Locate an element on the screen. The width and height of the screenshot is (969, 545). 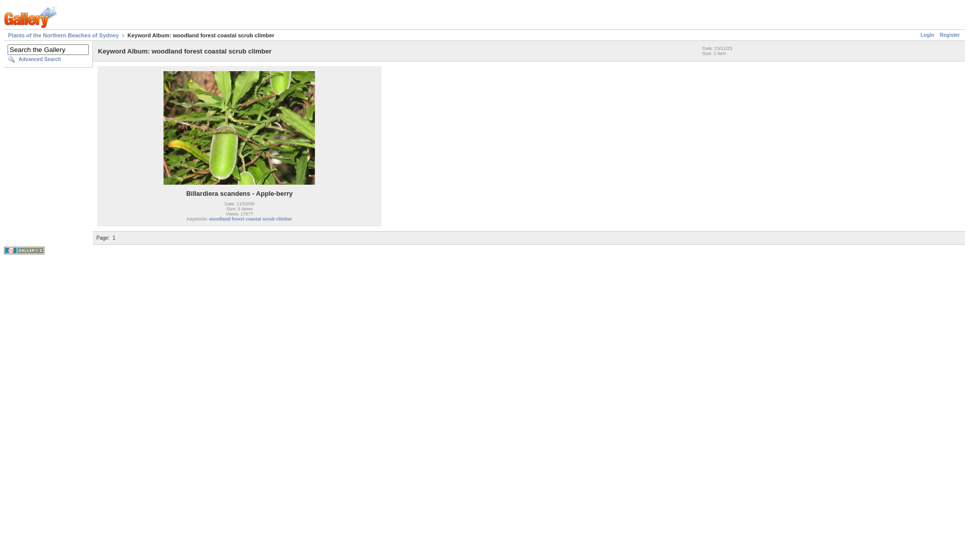
Advanced Search is located at coordinates (48, 60).